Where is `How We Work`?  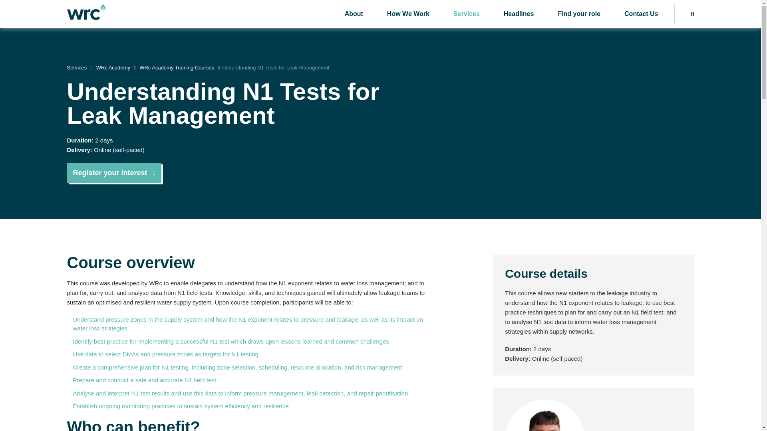 How We Work is located at coordinates (408, 14).